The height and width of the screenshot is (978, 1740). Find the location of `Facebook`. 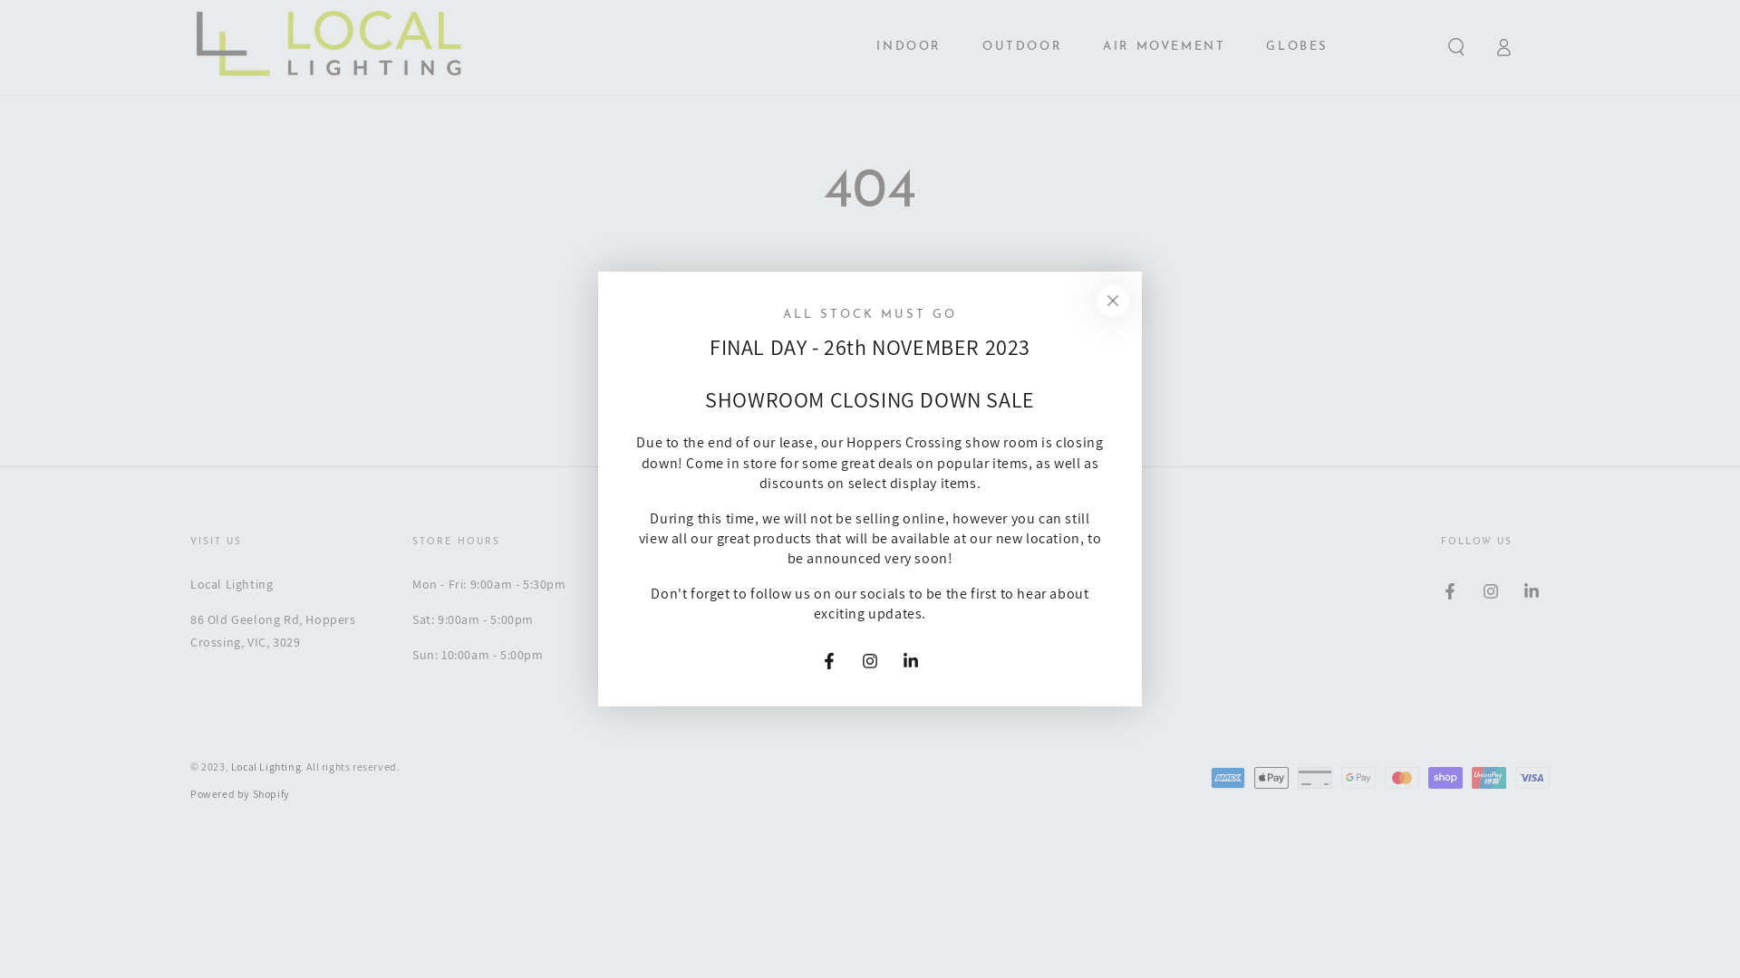

Facebook is located at coordinates (1450, 591).